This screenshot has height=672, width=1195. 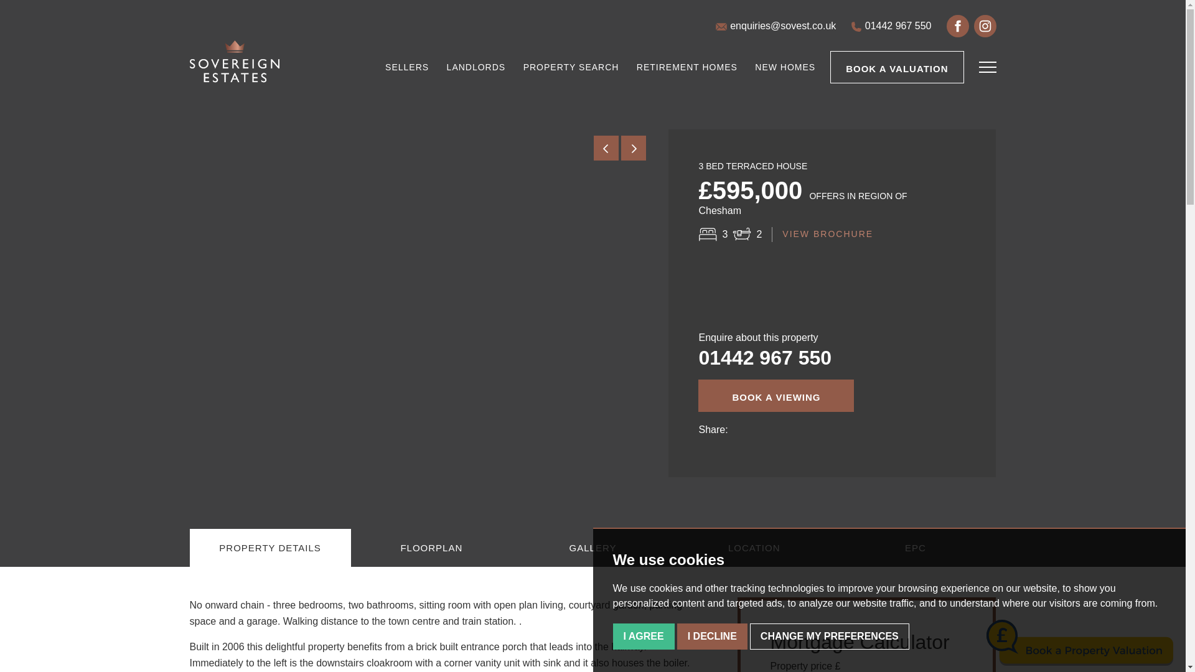 I want to click on FLOORPLAN, so click(x=432, y=548).